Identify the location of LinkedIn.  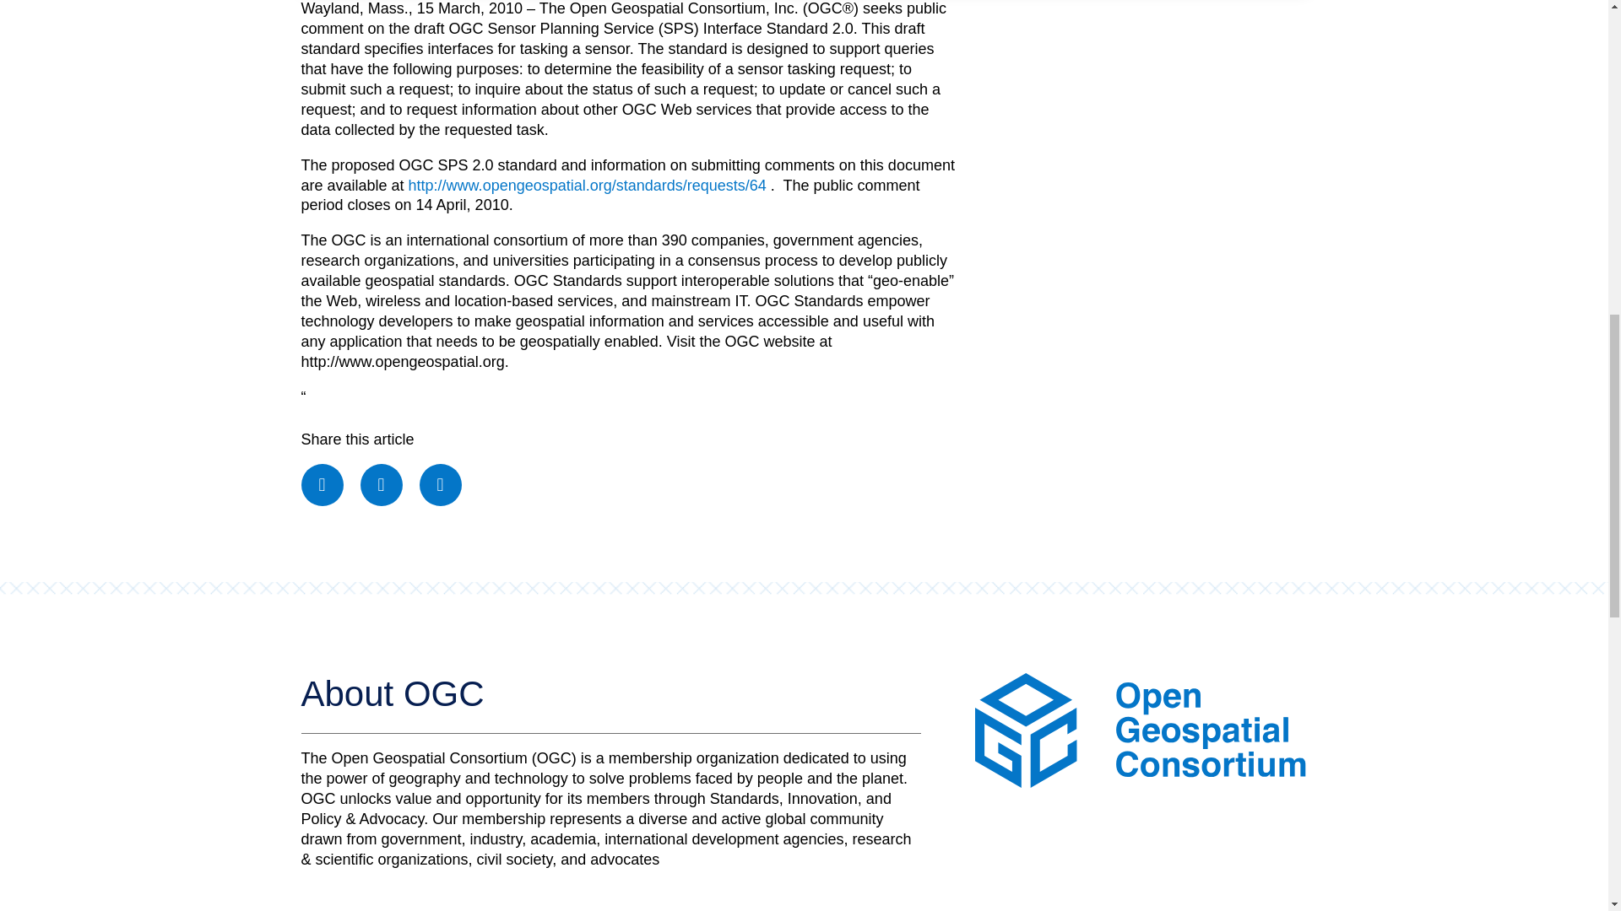
(441, 484).